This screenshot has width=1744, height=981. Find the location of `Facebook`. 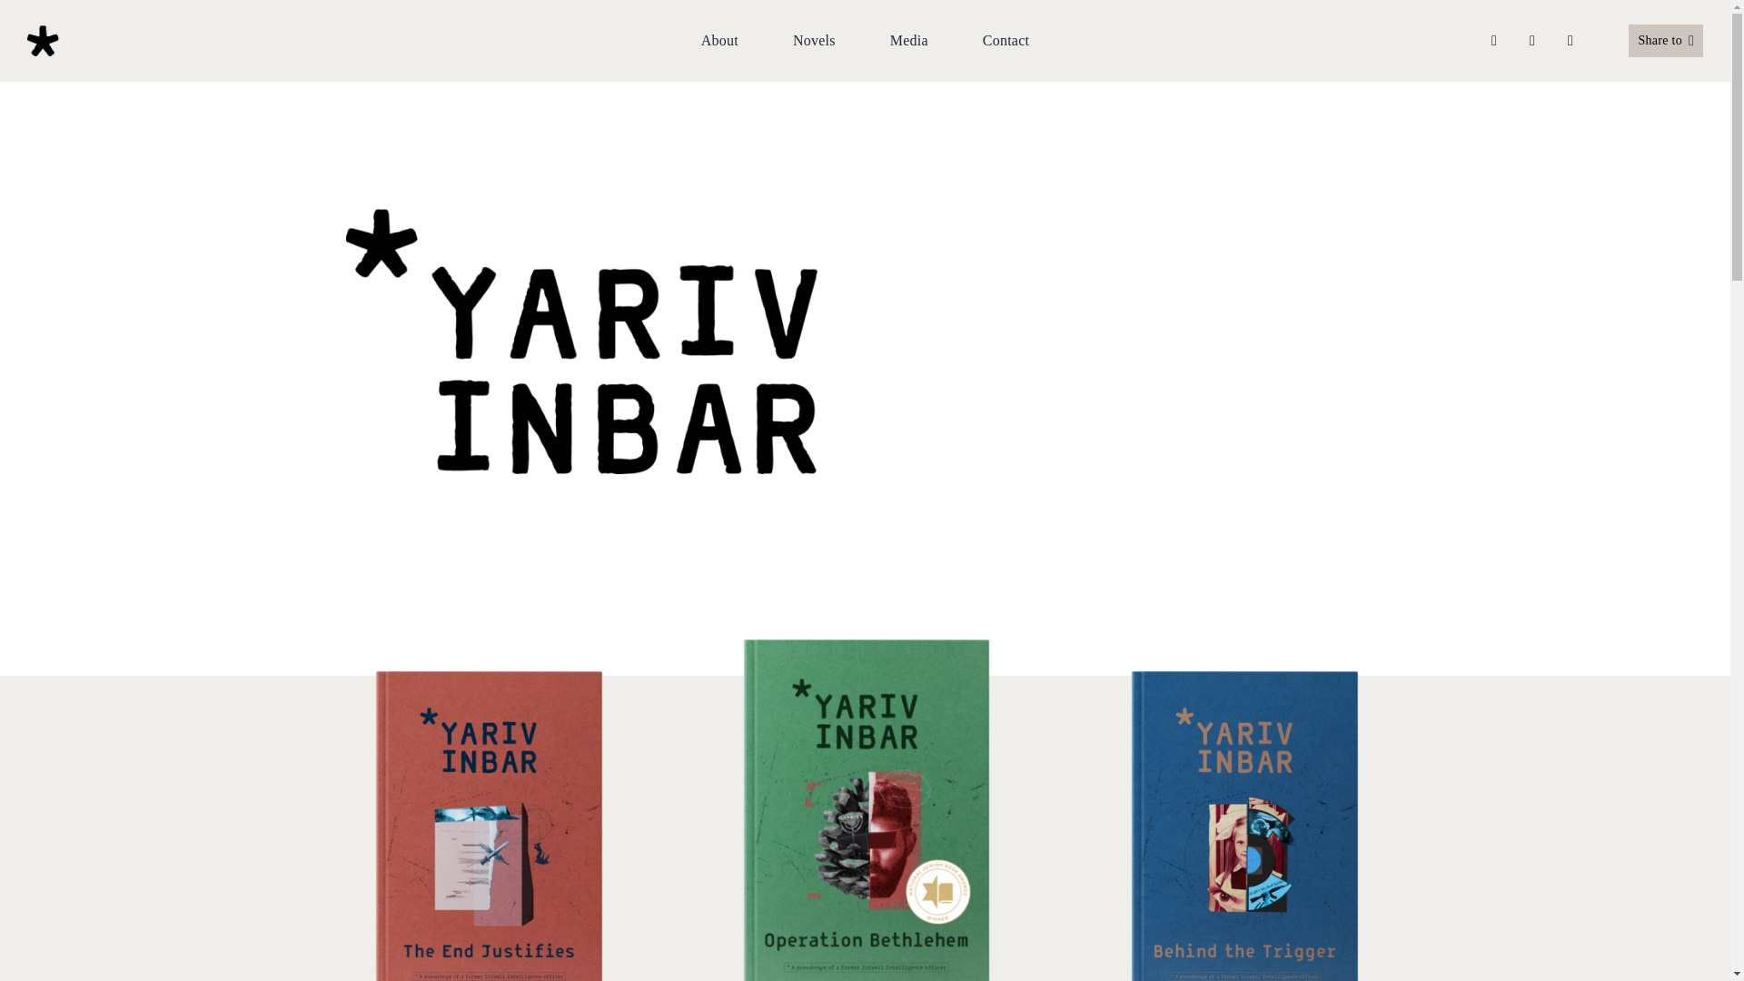

Facebook is located at coordinates (1493, 40).